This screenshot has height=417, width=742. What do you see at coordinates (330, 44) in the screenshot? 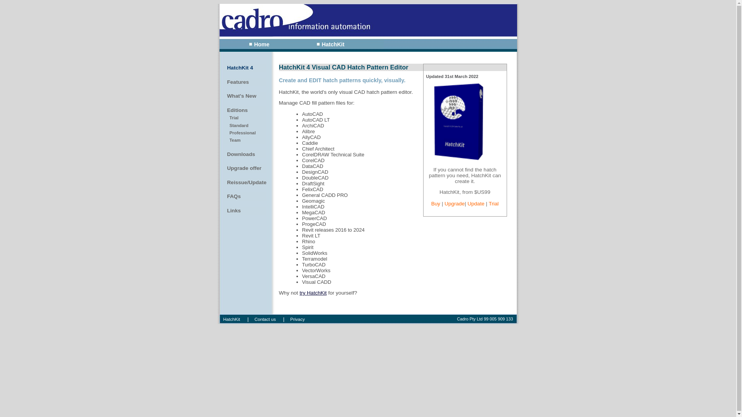
I see `HatchKit` at bounding box center [330, 44].